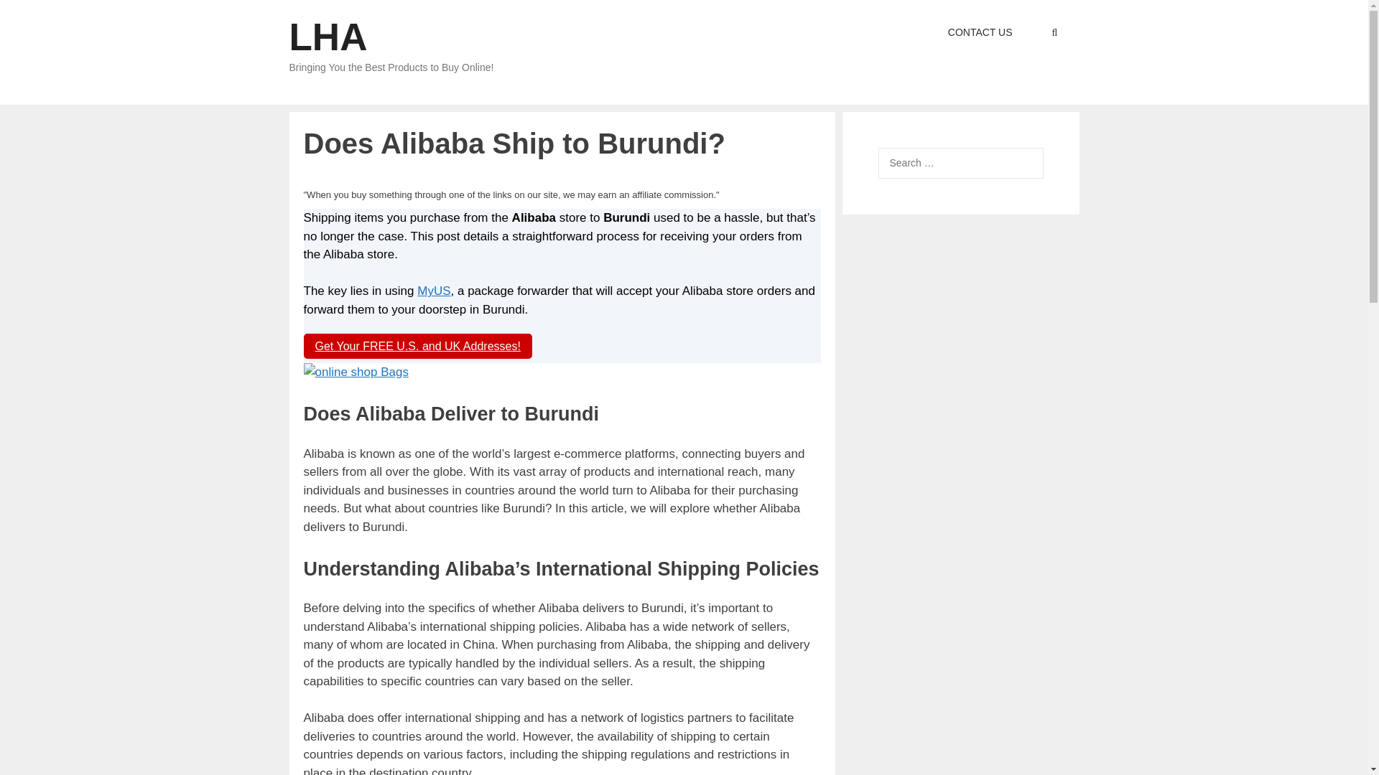  Describe the element at coordinates (34, 15) in the screenshot. I see `Search` at that location.